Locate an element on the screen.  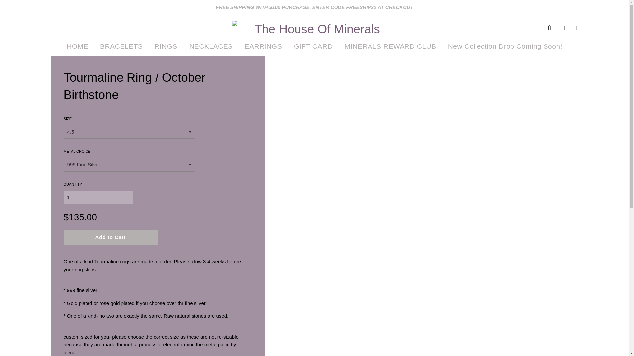
GIFT CARD is located at coordinates (313, 46).